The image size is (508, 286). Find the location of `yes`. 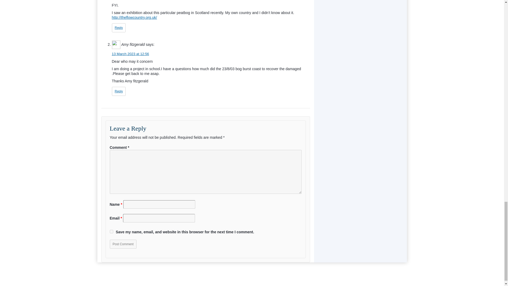

yes is located at coordinates (111, 231).